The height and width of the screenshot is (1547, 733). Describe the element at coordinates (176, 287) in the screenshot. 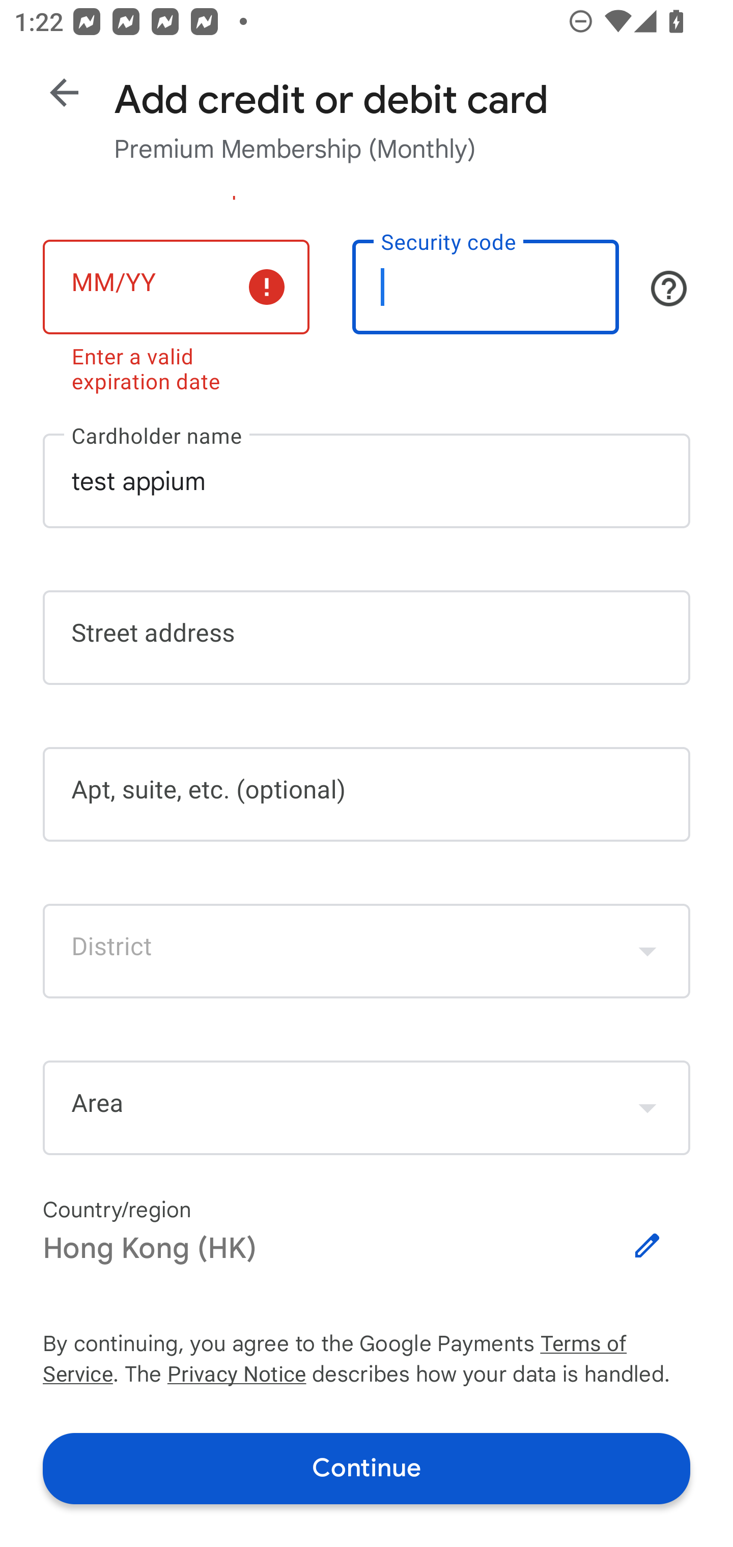

I see `Expiration date, 2 digit month, 2 digit year` at that location.